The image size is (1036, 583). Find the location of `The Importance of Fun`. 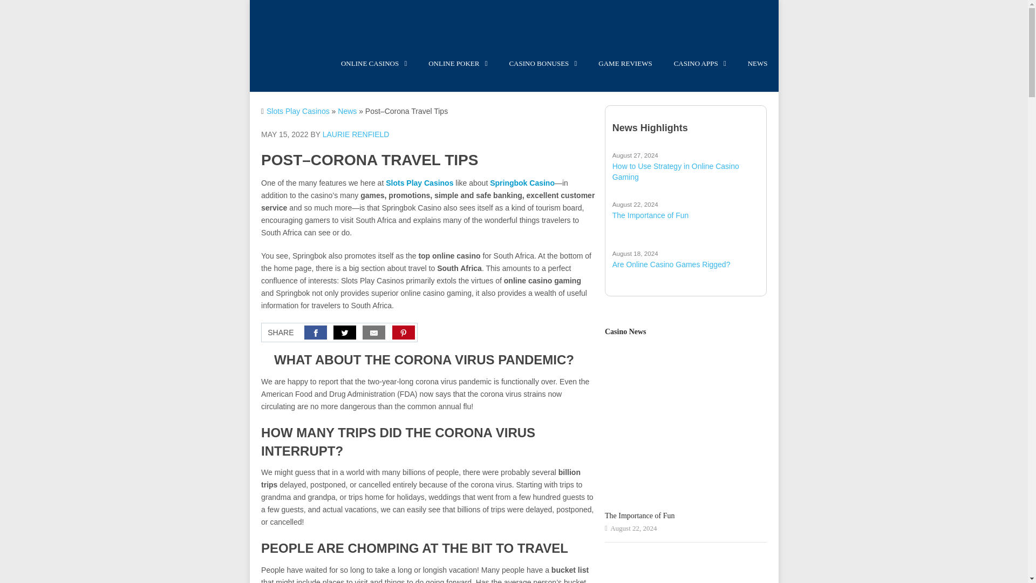

The Importance of Fun is located at coordinates (685, 210).